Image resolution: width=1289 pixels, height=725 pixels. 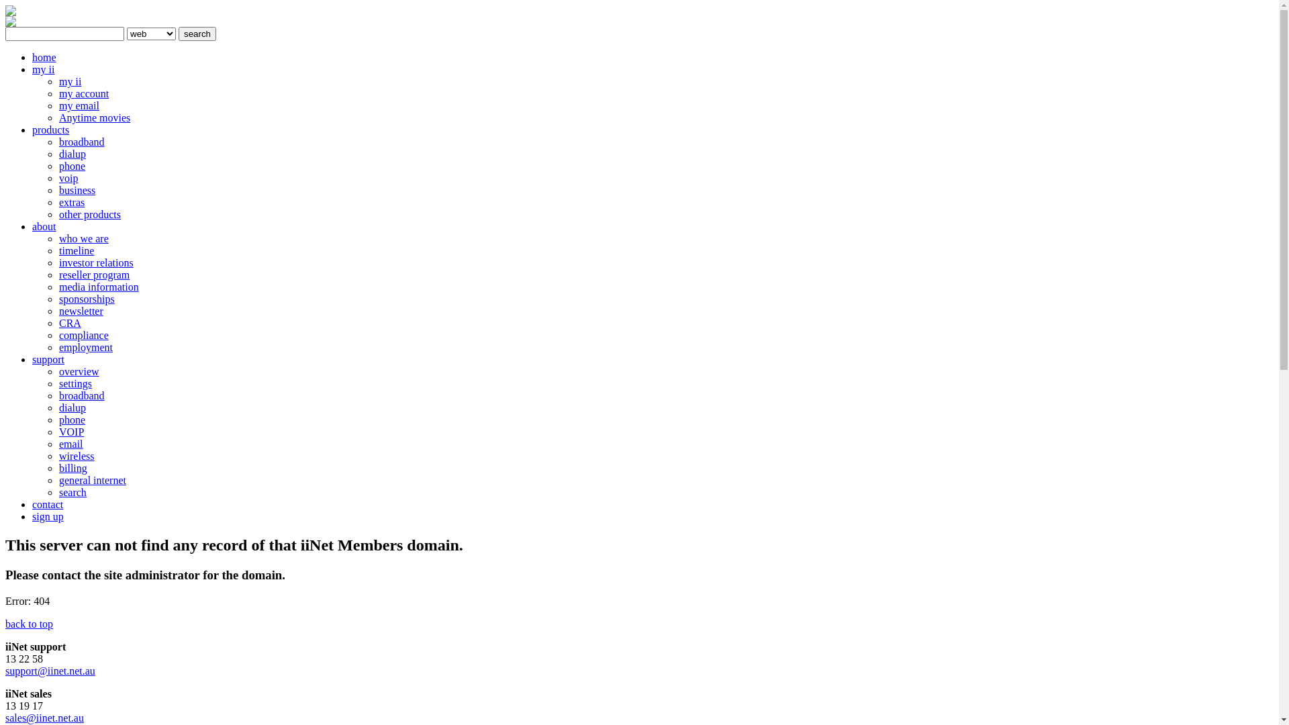 What do you see at coordinates (44, 58) in the screenshot?
I see `home` at bounding box center [44, 58].